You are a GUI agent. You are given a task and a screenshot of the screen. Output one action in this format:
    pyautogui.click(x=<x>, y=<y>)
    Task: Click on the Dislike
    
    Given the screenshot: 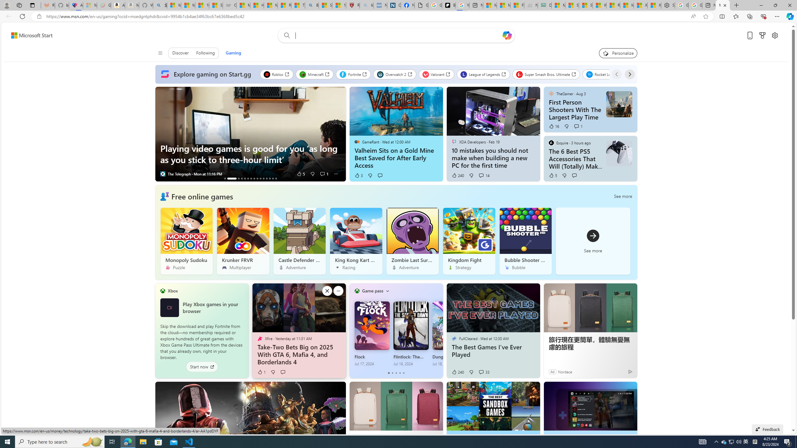 What is the action you would take?
    pyautogui.click(x=471, y=372)
    